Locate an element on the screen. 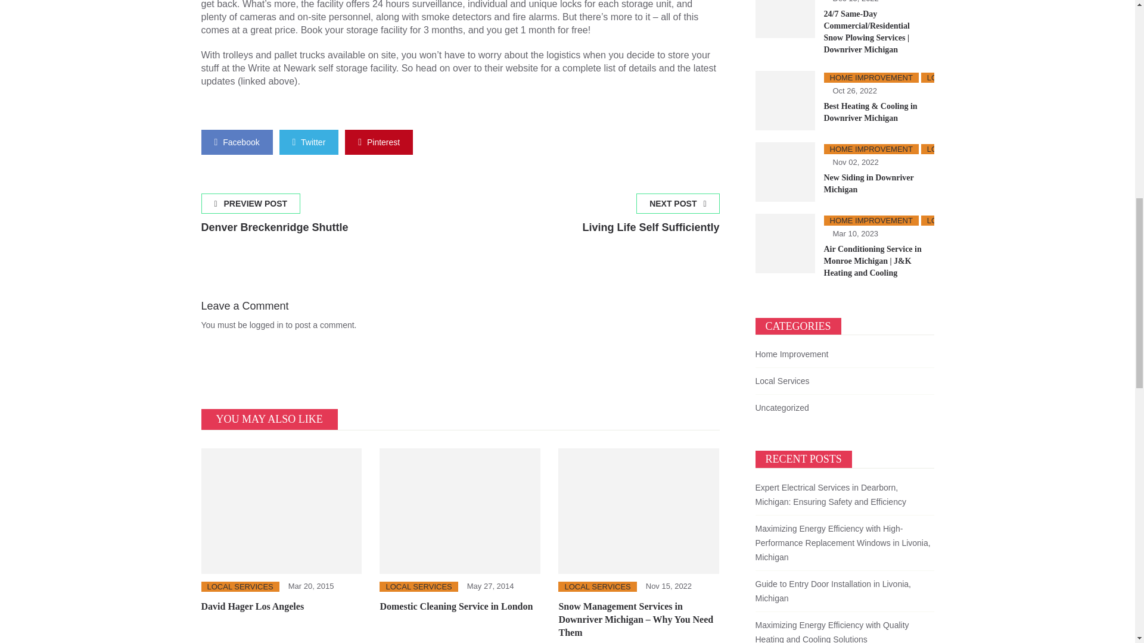 The height and width of the screenshot is (643, 1144). prev post is located at coordinates (418, 586).